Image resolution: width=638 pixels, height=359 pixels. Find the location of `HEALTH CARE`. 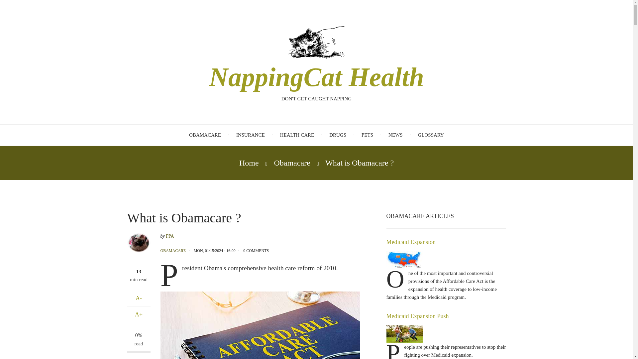

HEALTH CARE is located at coordinates (297, 135).